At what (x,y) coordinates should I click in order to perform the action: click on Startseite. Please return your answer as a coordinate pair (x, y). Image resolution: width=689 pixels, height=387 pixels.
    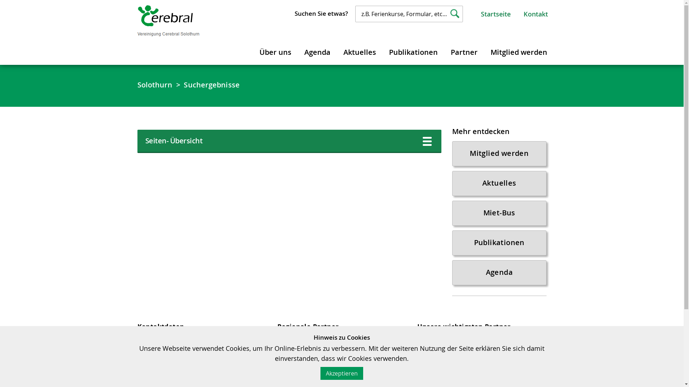
    Looking at the image, I should click on (496, 14).